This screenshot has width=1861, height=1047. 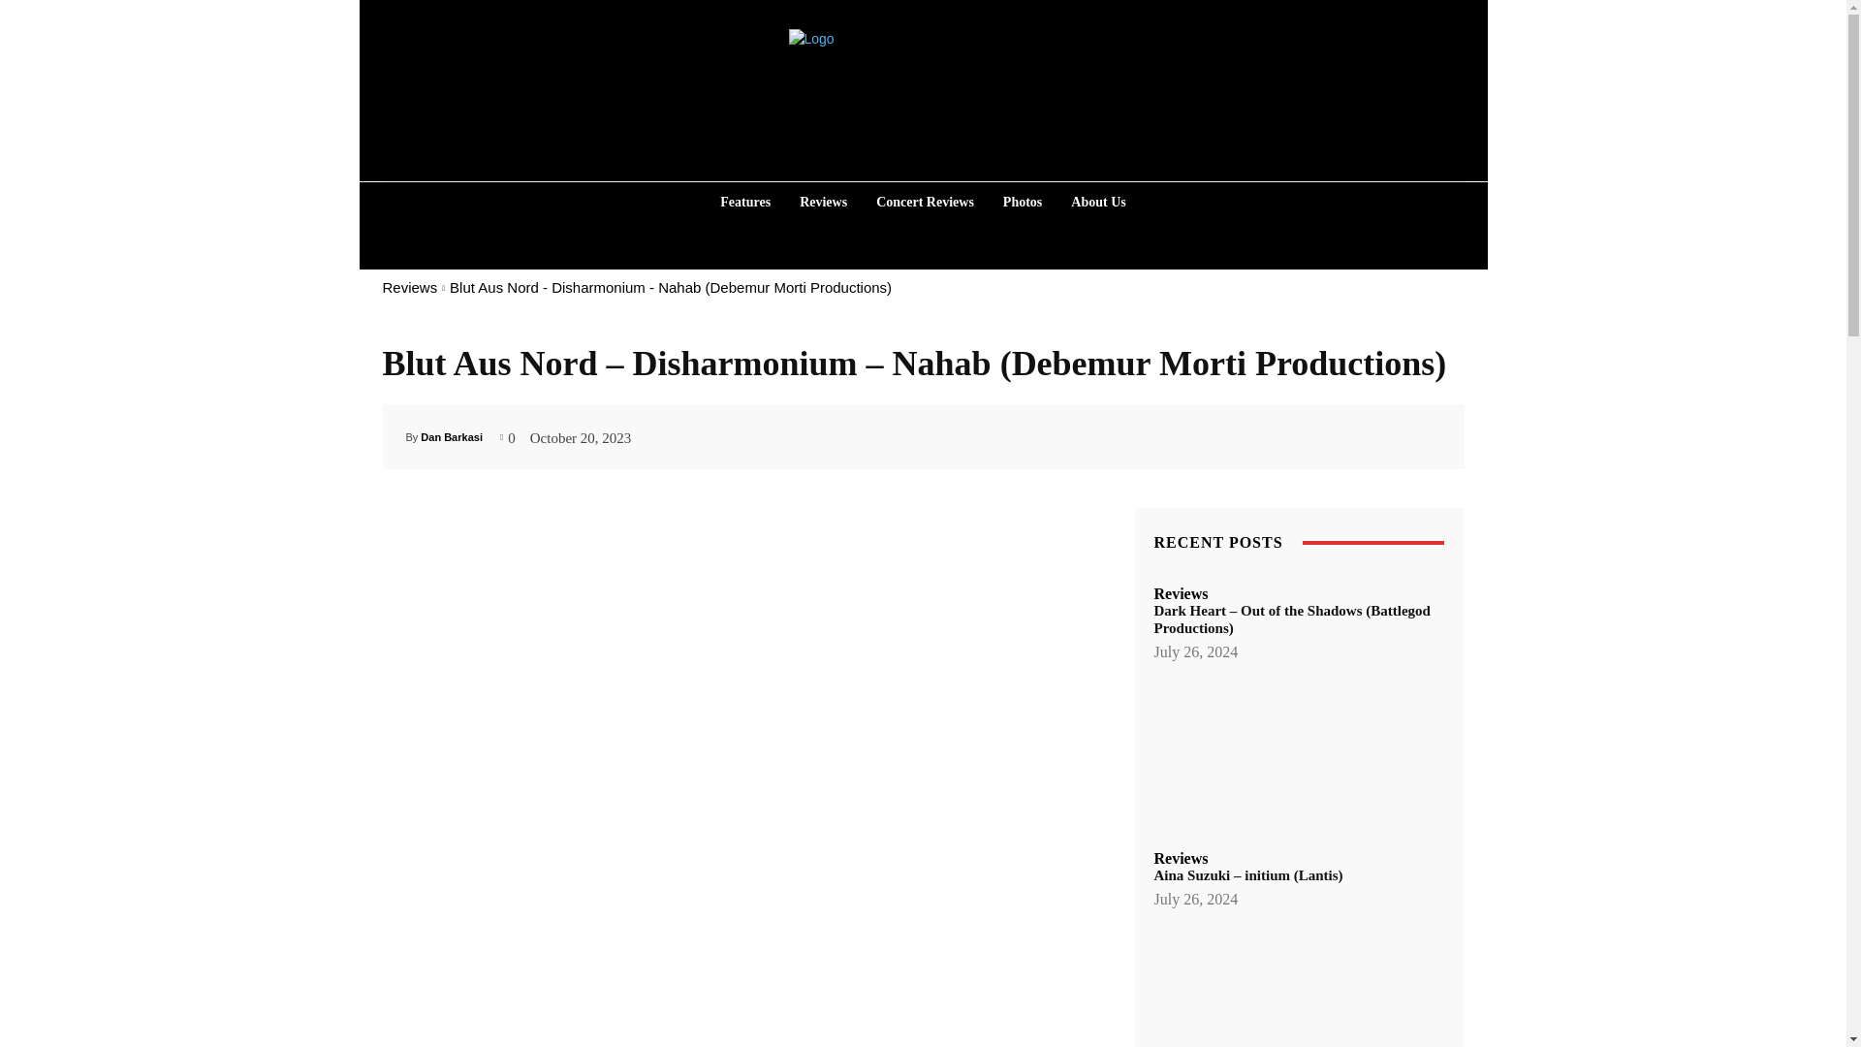 I want to click on 0, so click(x=508, y=435).